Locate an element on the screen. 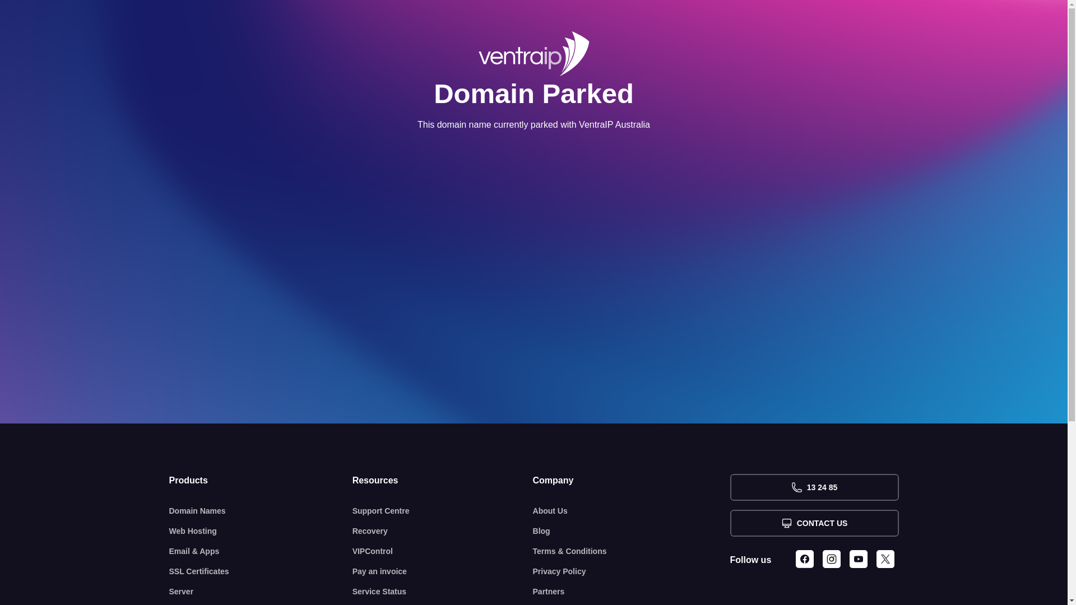 This screenshot has width=1076, height=605. Recovery is located at coordinates (443, 531).